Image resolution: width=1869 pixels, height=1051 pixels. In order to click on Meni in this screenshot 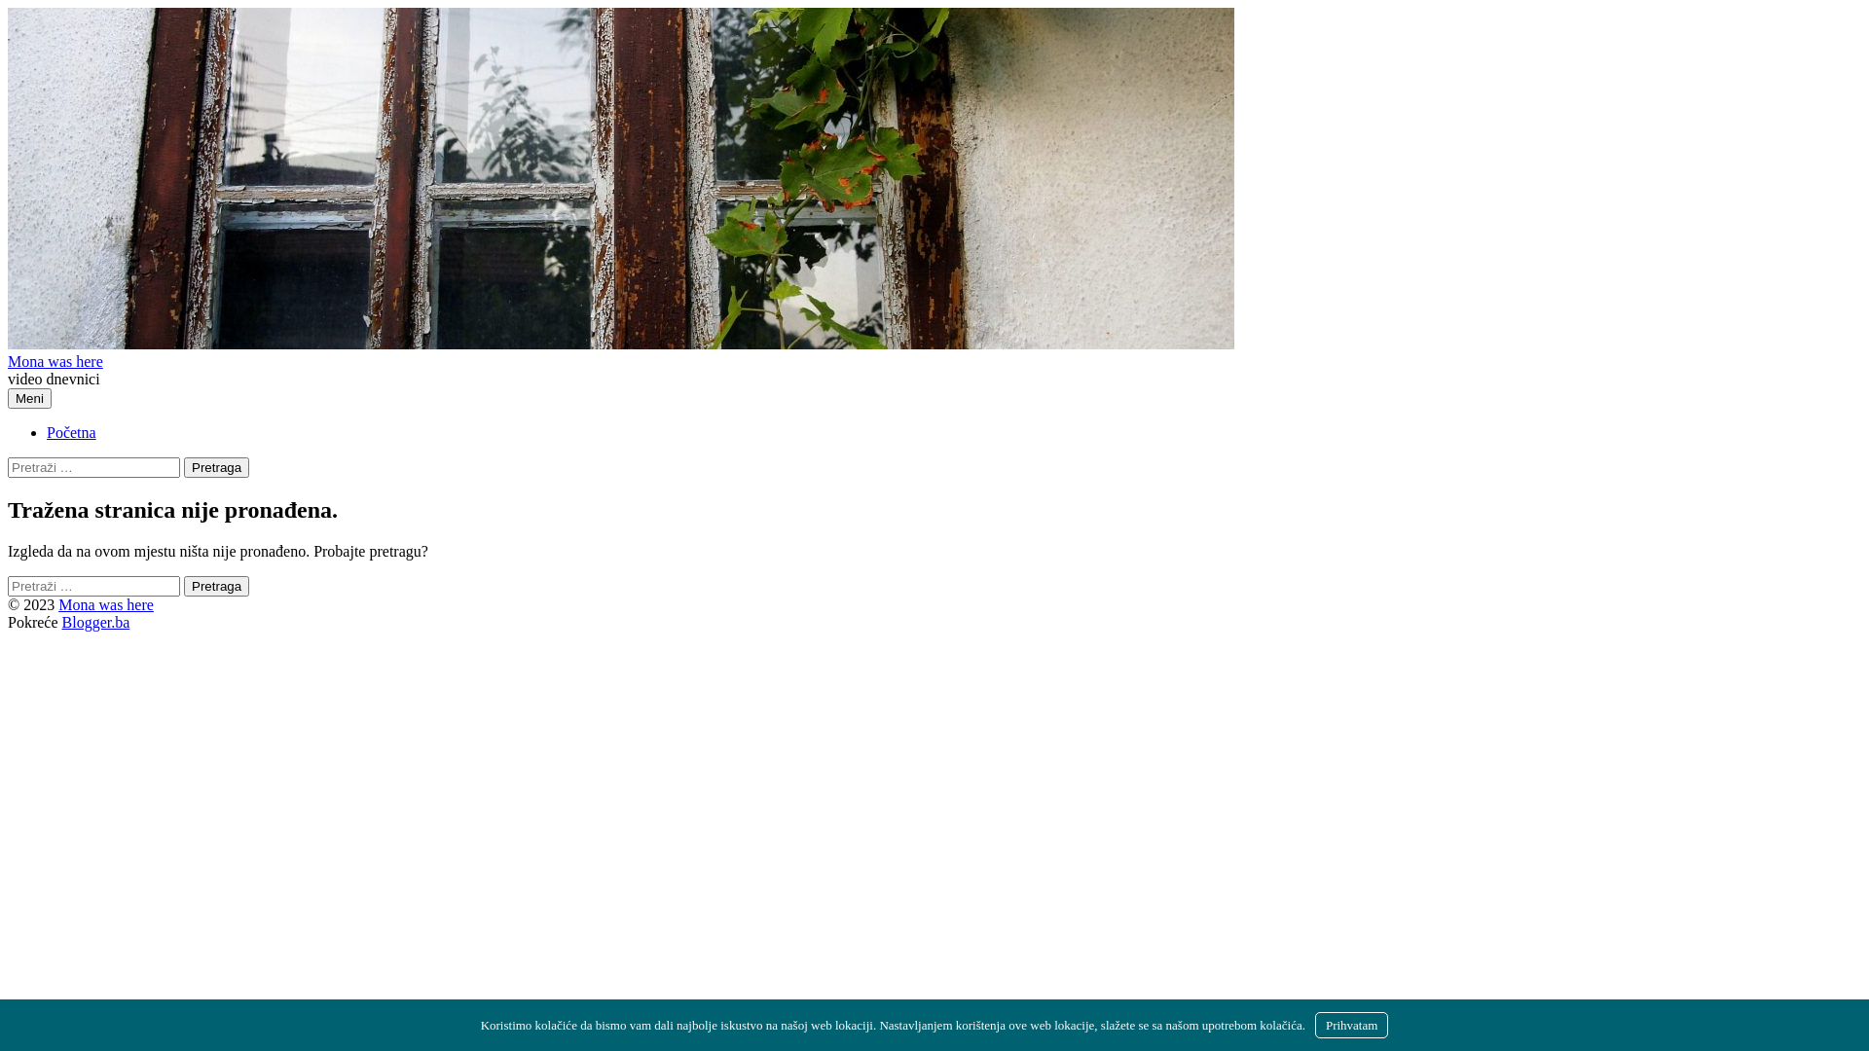, I will do `click(29, 399)`.